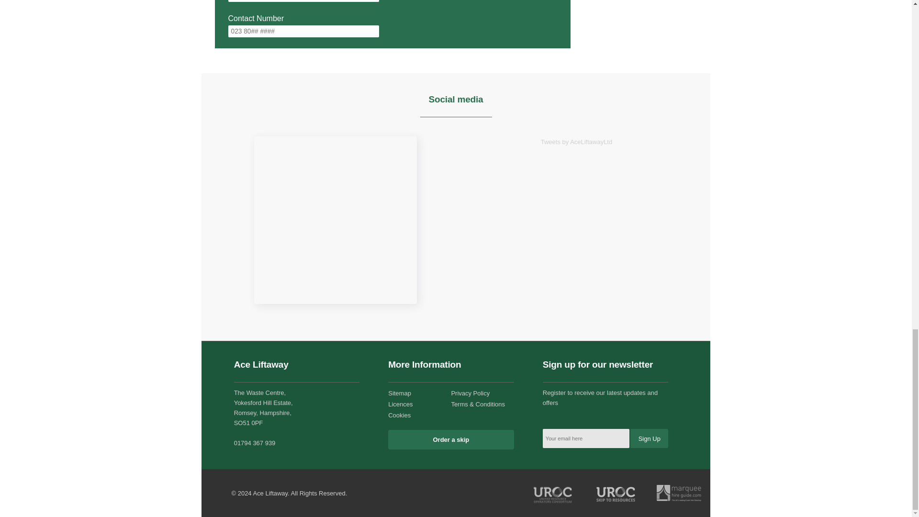 The height and width of the screenshot is (517, 919). I want to click on Tweets by AceLiftawayLtd, so click(576, 142).